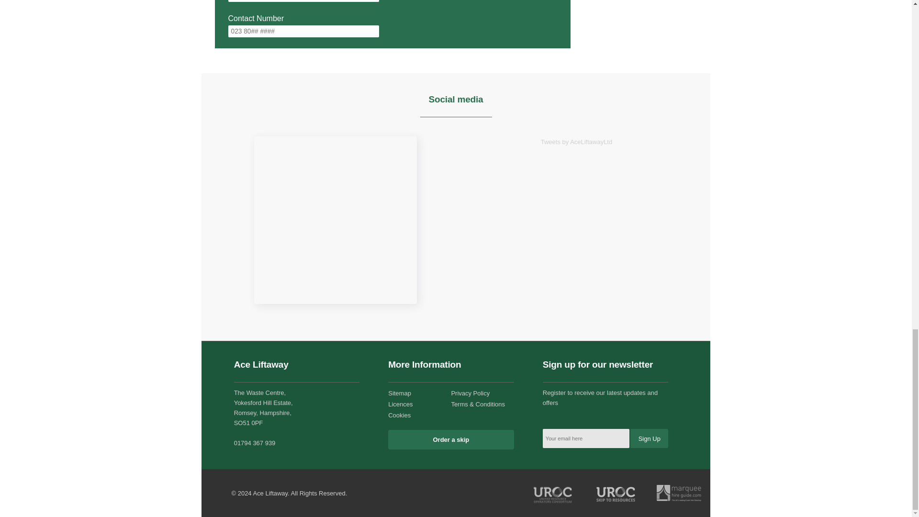 The height and width of the screenshot is (517, 919). I want to click on Tweets by AceLiftawayLtd, so click(576, 142).